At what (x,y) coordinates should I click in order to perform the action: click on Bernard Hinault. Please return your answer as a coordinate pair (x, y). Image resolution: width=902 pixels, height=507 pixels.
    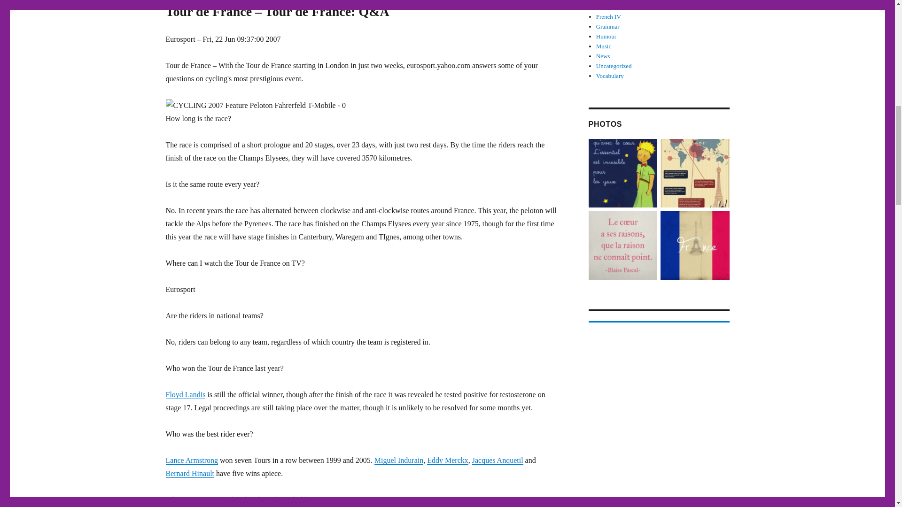
    Looking at the image, I should click on (190, 473).